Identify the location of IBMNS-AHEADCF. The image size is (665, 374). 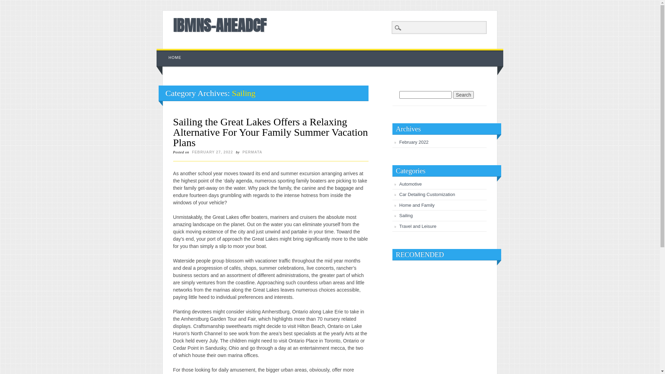
(220, 25).